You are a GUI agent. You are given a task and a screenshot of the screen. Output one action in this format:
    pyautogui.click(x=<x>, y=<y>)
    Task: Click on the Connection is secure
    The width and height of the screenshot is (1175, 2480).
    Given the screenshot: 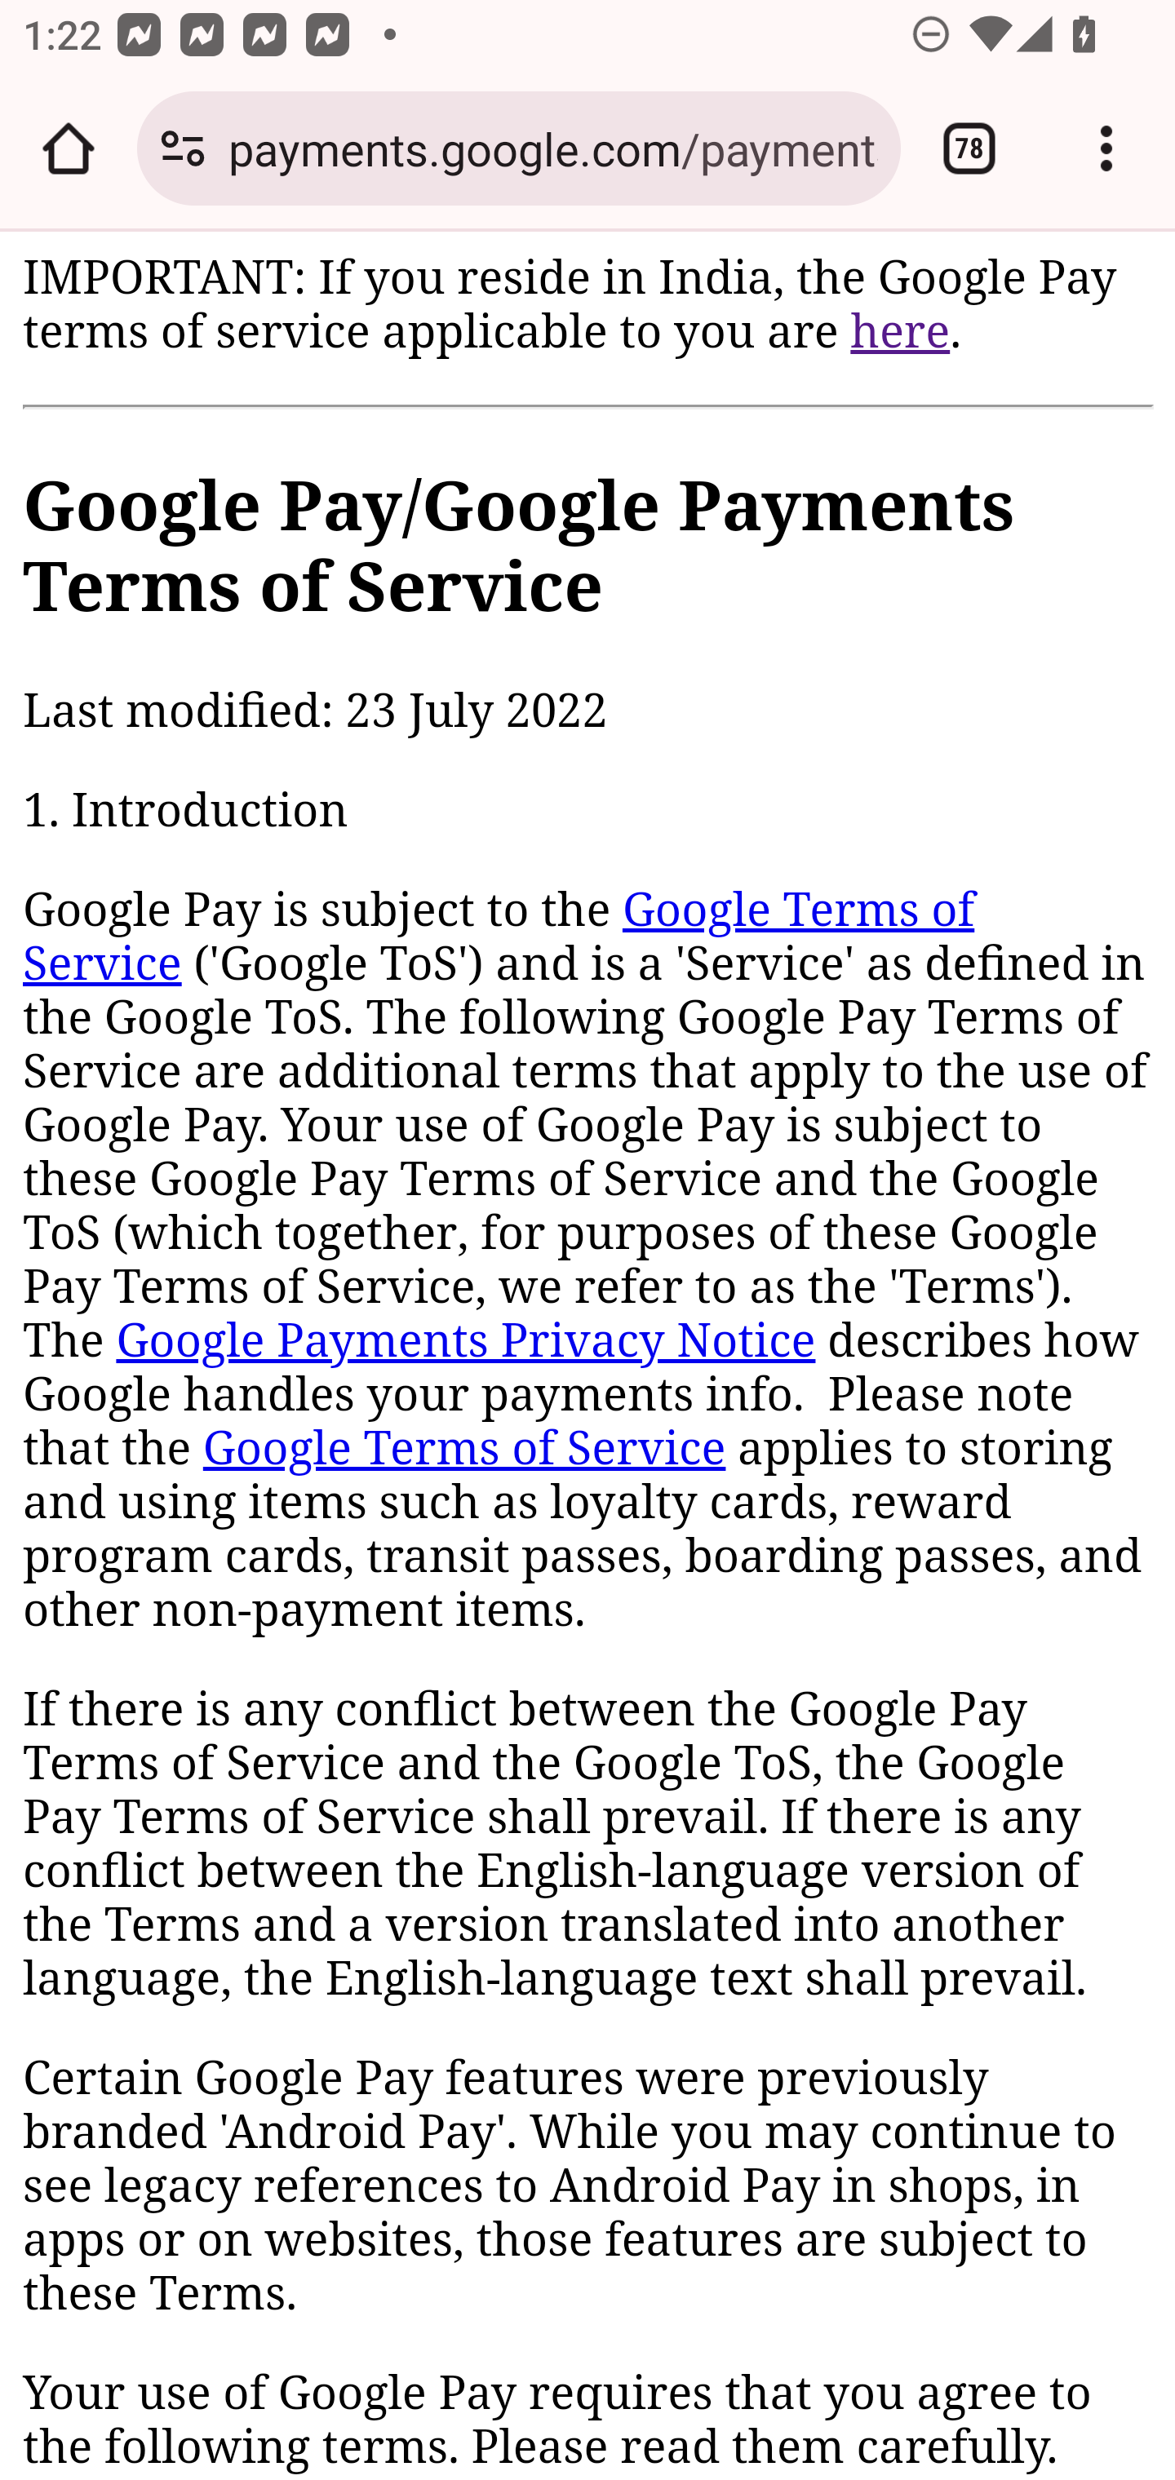 What is the action you would take?
    pyautogui.click(x=183, y=148)
    